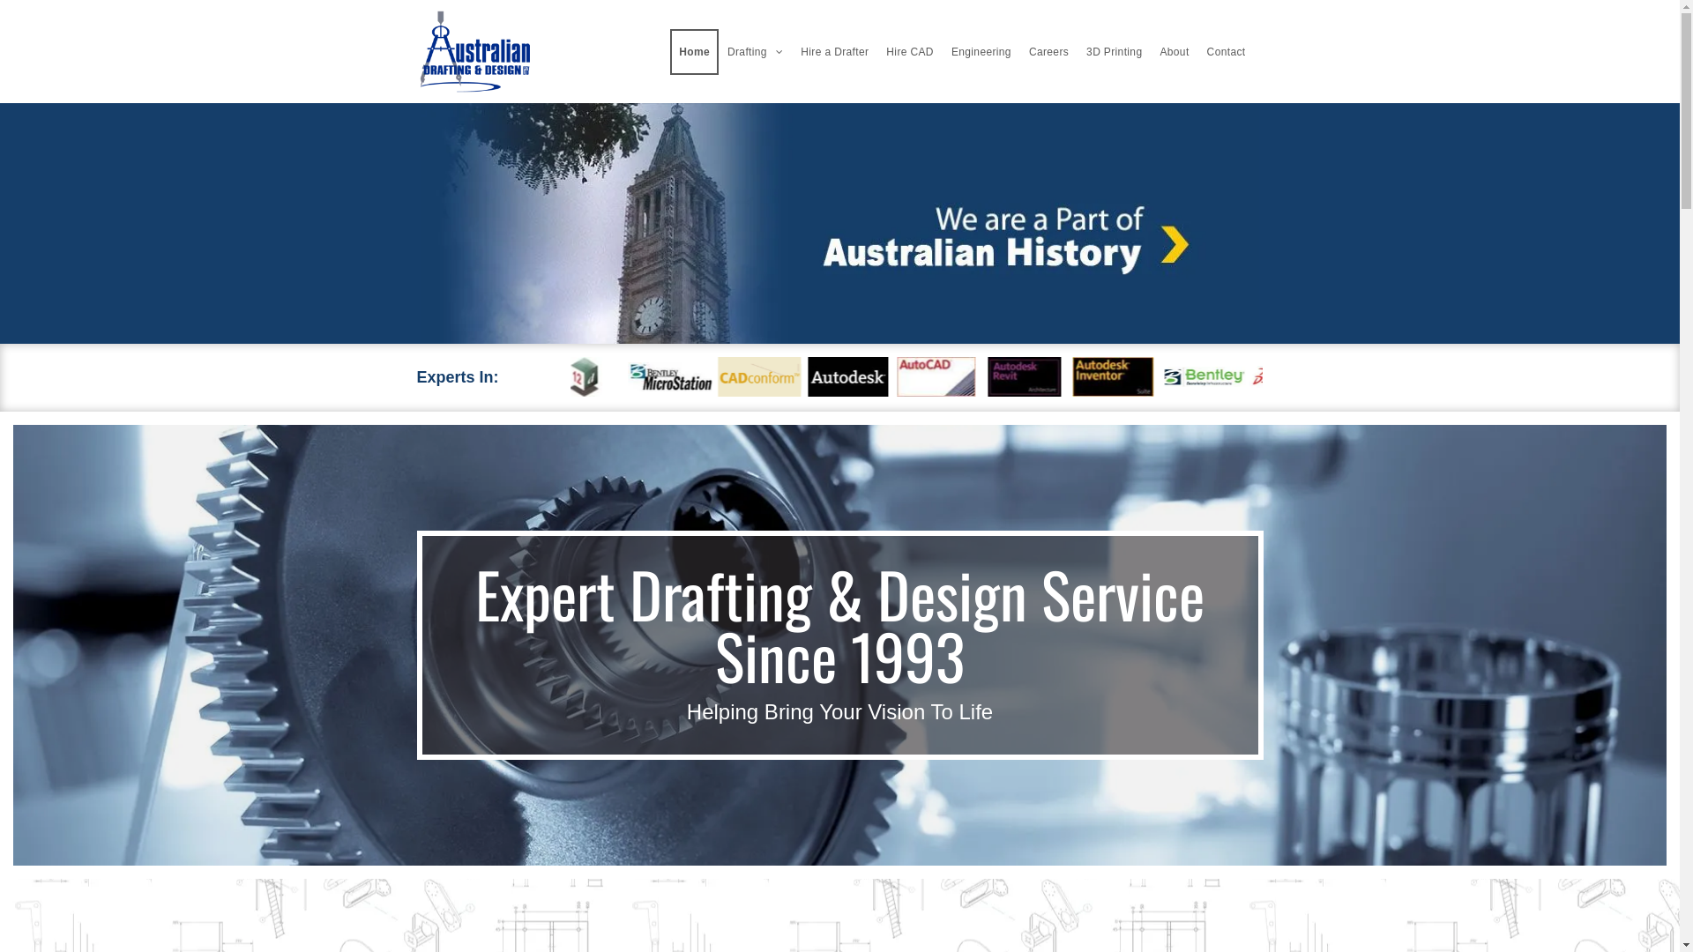  I want to click on Home, so click(695, 52).